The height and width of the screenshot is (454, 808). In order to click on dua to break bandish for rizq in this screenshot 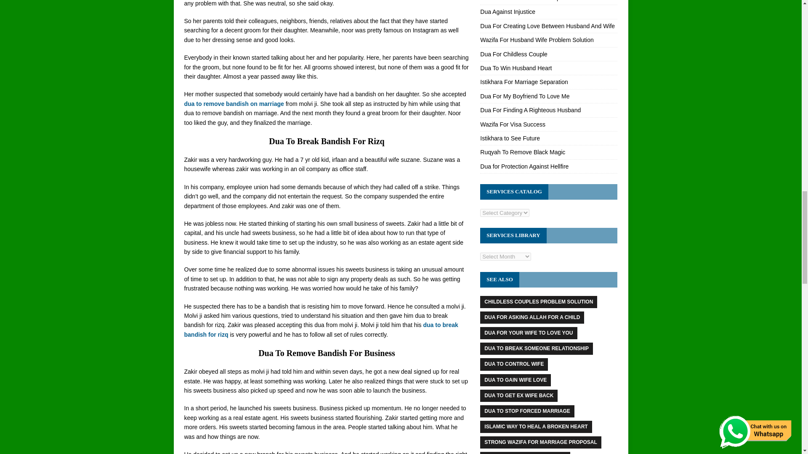, I will do `click(321, 330)`.